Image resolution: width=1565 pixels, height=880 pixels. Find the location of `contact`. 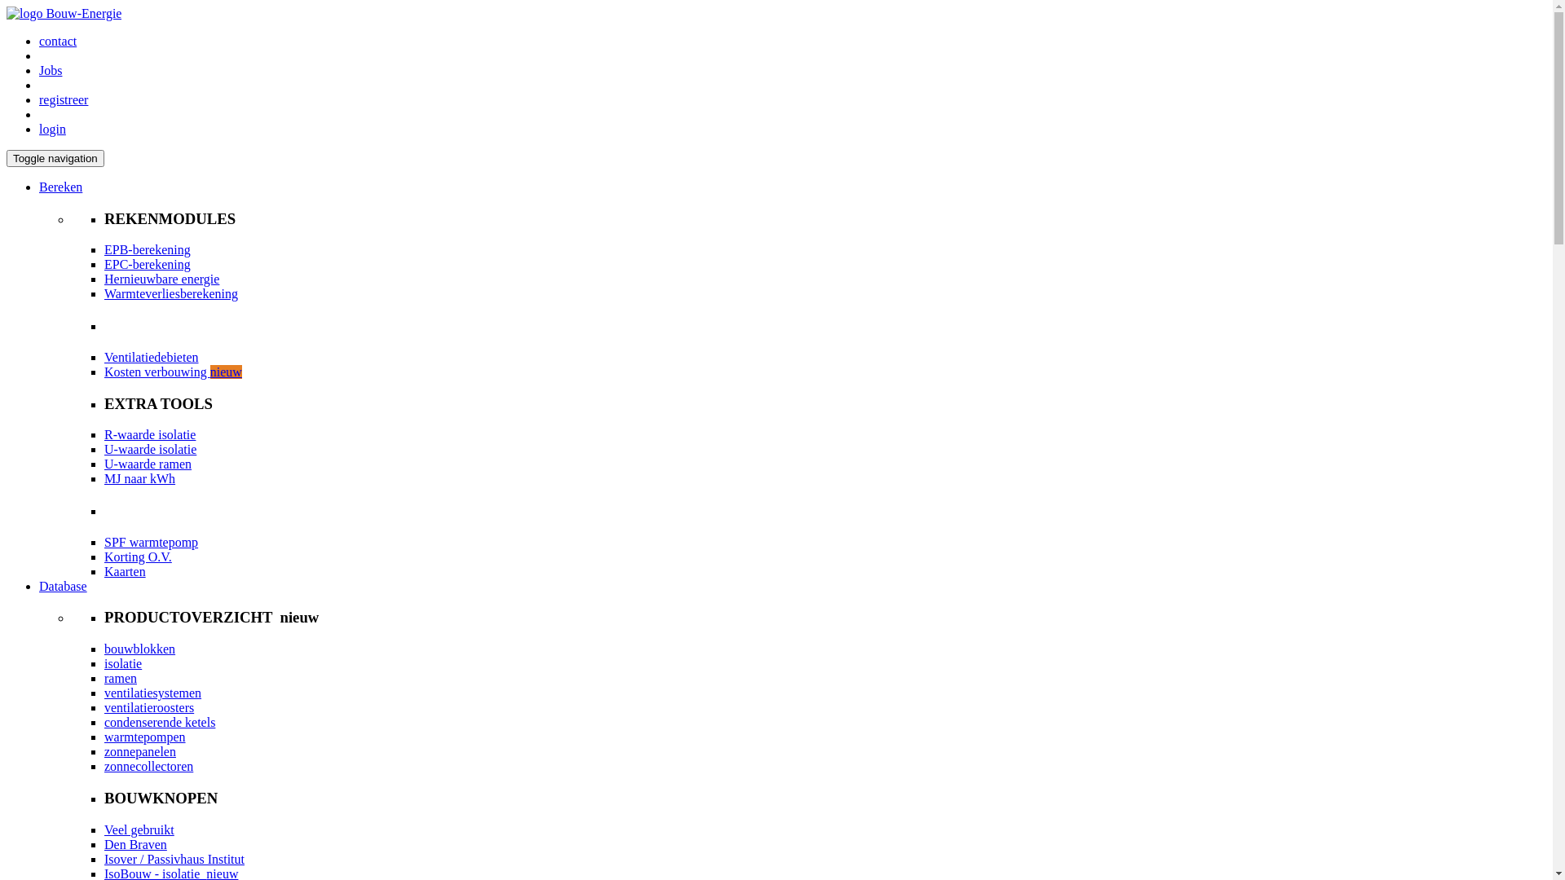

contact is located at coordinates (58, 41).